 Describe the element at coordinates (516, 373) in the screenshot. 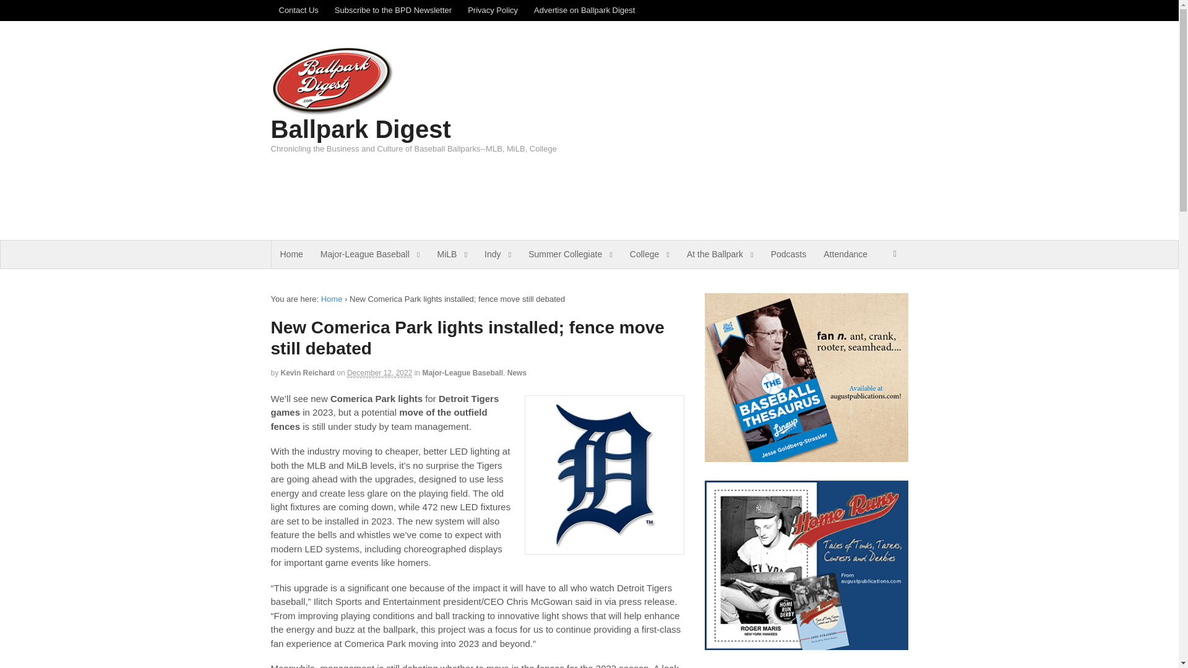

I see `View all items in News` at that location.